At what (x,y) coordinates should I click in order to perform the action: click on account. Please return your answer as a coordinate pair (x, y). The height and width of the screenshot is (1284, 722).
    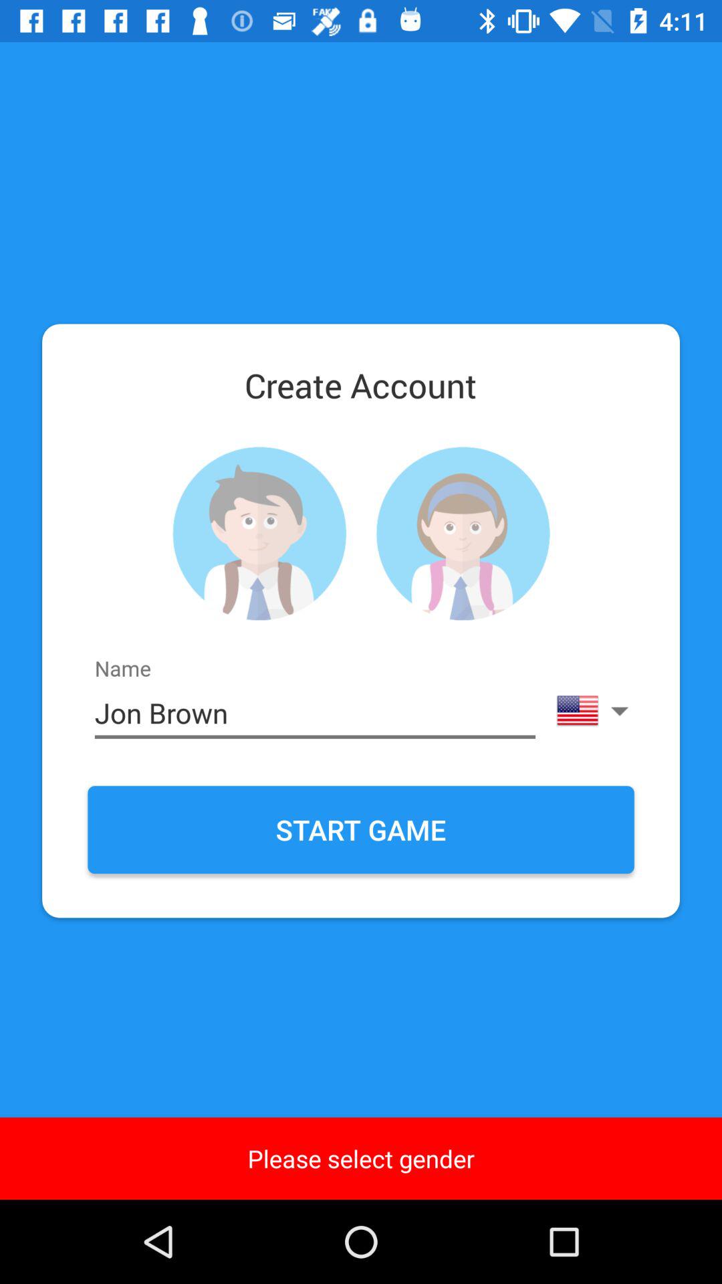
    Looking at the image, I should click on (259, 534).